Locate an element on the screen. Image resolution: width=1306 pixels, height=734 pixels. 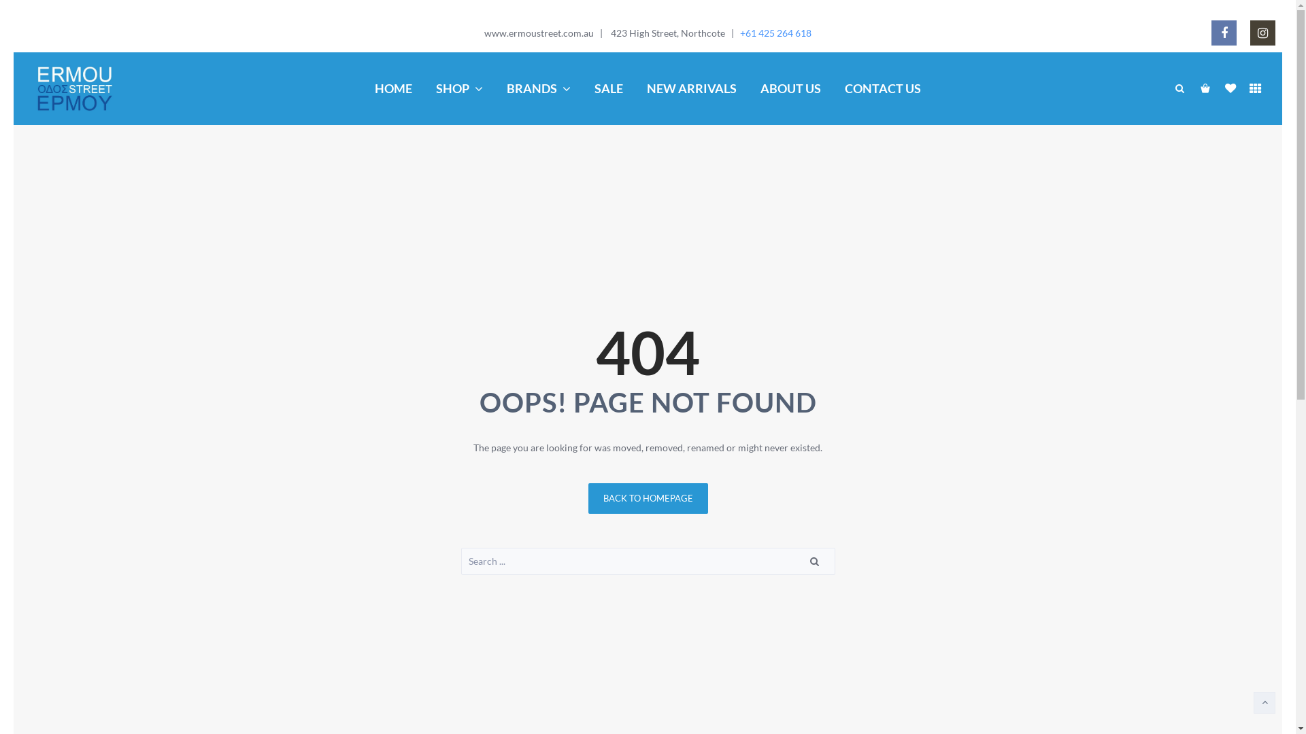
BACK TO HOMEPAGE is located at coordinates (648, 499).